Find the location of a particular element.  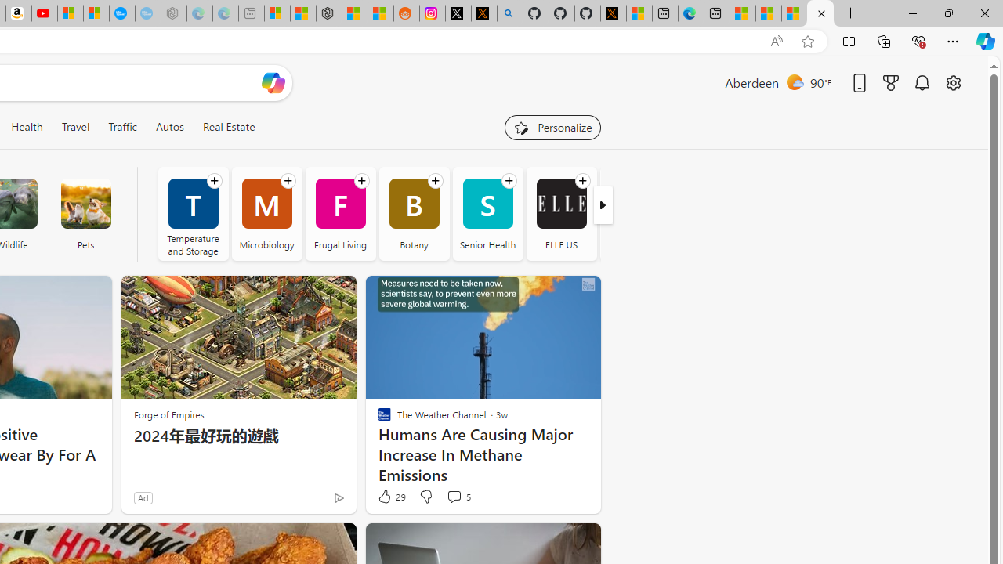

Microbiology is located at coordinates (266, 213).